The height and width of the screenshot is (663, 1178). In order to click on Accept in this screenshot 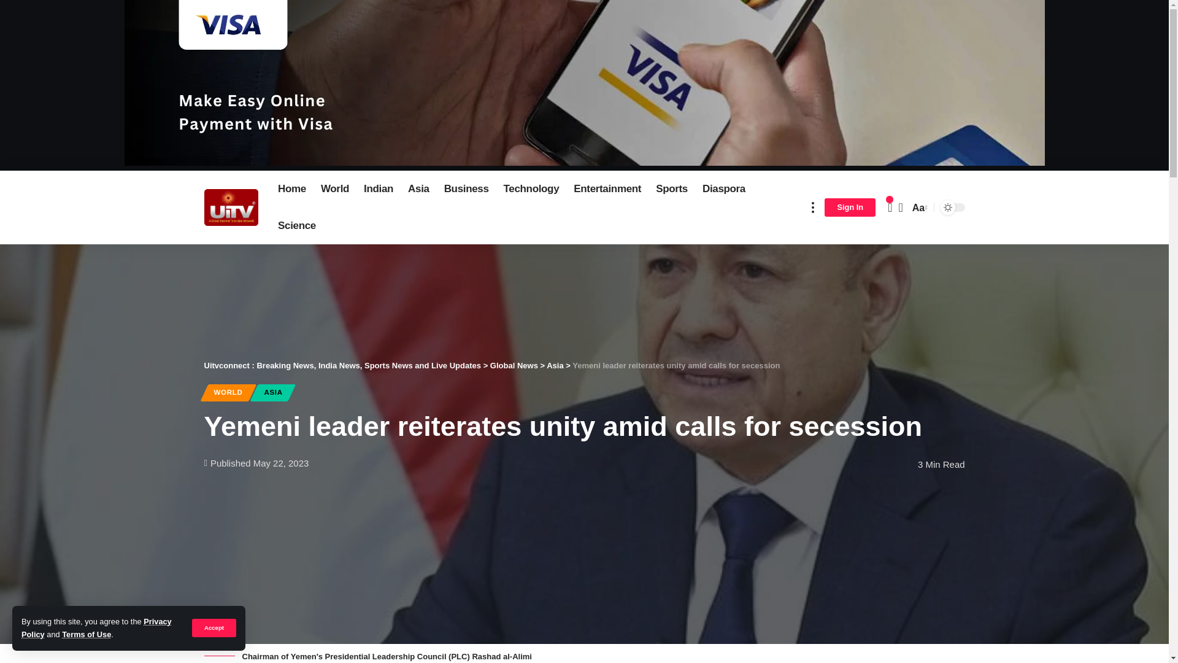, I will do `click(214, 627)`.